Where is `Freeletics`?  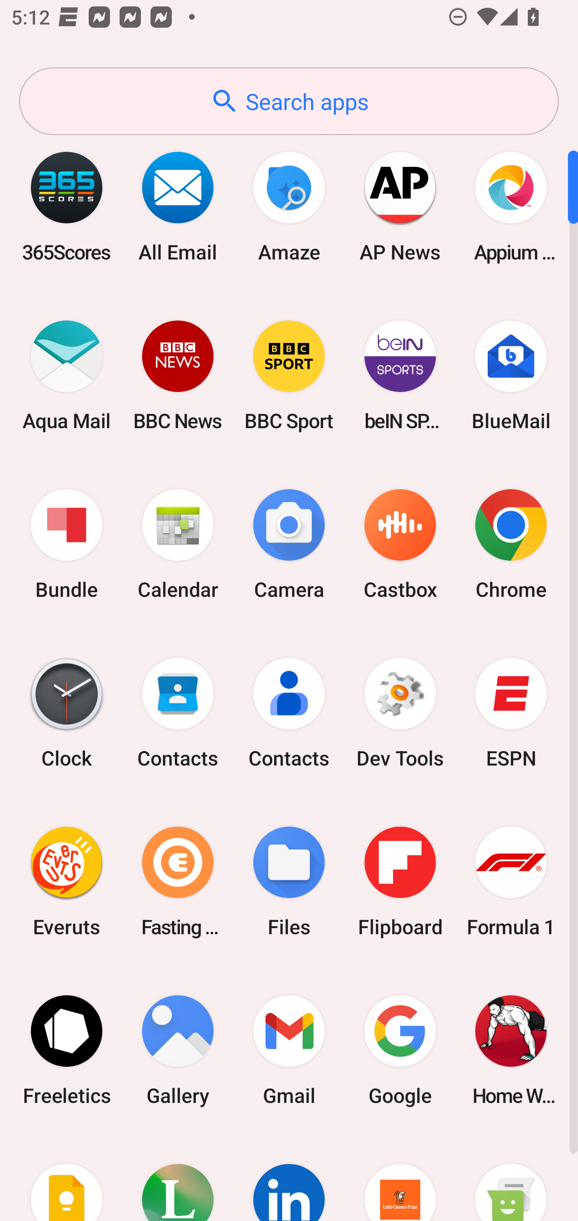
Freeletics is located at coordinates (67, 1050).